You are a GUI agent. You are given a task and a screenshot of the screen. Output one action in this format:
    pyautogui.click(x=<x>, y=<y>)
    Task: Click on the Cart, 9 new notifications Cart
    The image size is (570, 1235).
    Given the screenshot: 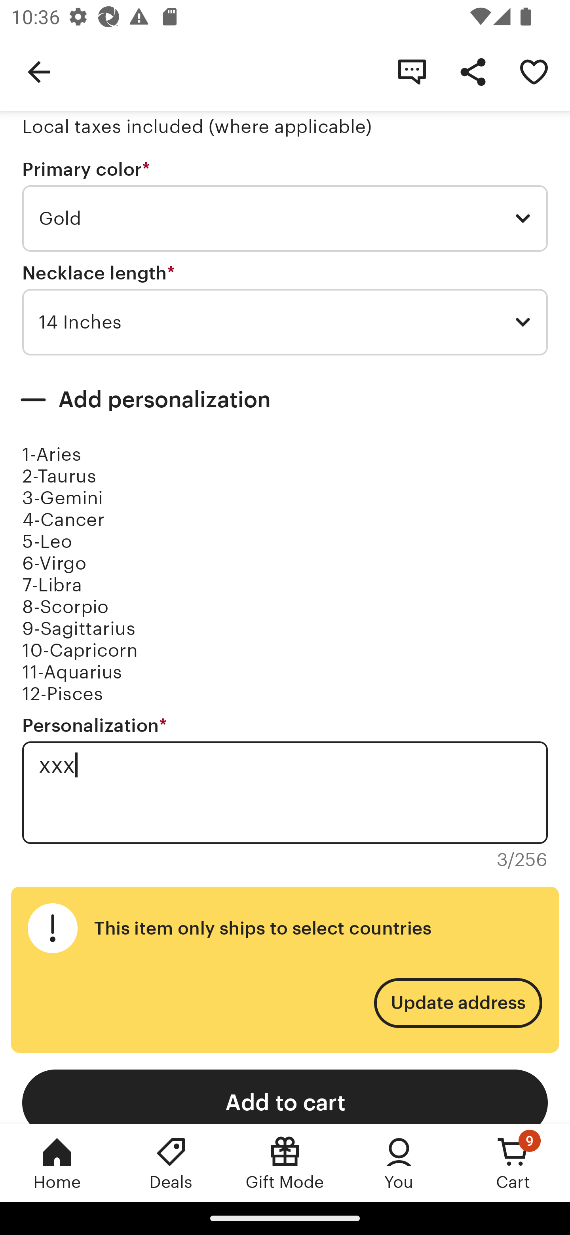 What is the action you would take?
    pyautogui.click(x=513, y=1163)
    